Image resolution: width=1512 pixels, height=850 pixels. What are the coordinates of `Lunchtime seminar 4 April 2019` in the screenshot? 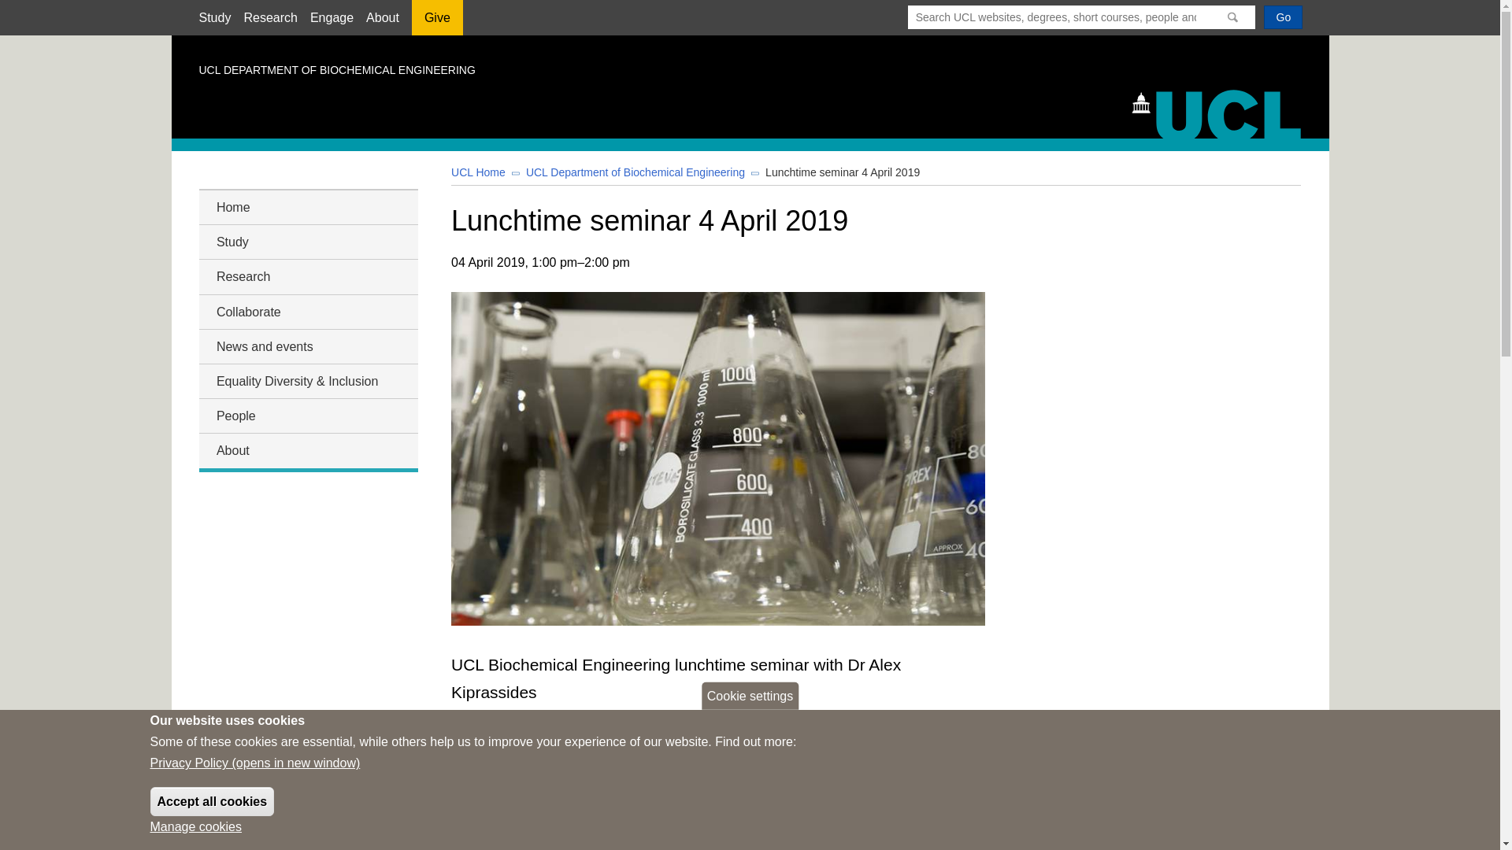 It's located at (842, 172).